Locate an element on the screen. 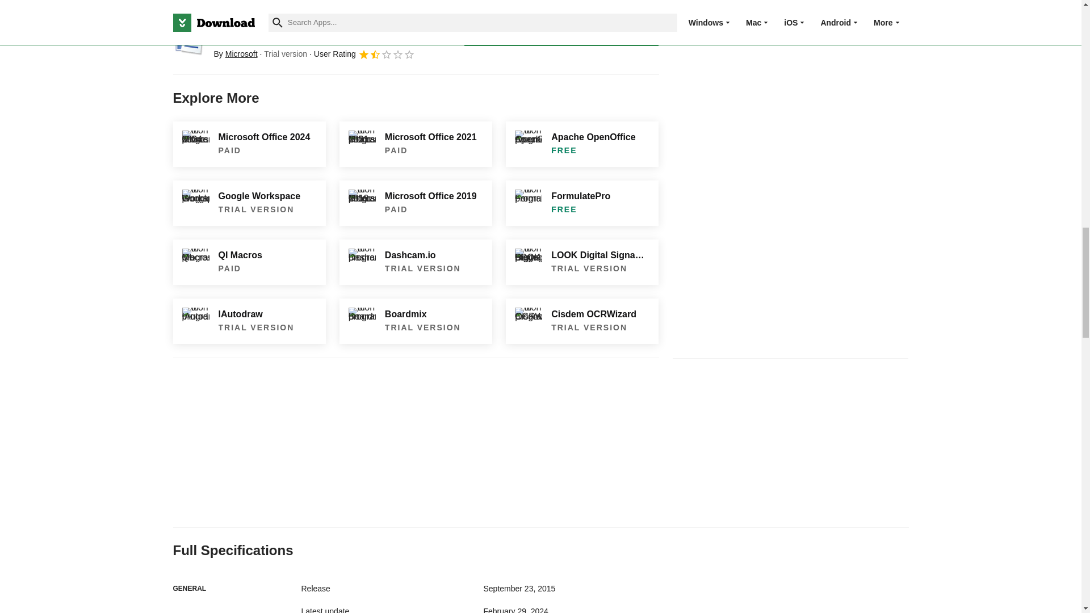 The width and height of the screenshot is (1090, 613). Apache OpenOffice is located at coordinates (581, 144).